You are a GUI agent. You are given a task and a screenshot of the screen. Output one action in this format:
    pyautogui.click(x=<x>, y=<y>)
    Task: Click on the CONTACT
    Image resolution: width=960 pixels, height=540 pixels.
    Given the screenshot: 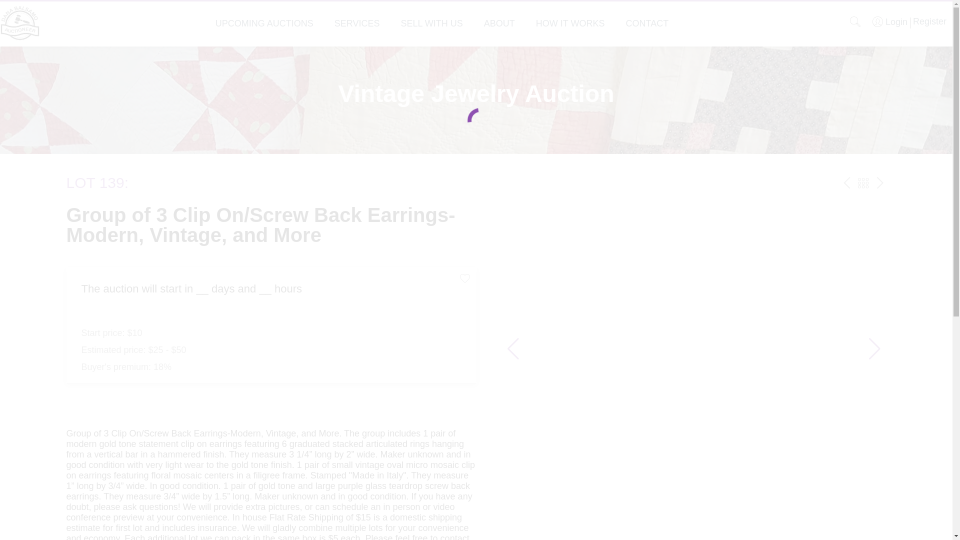 What is the action you would take?
    pyautogui.click(x=647, y=23)
    